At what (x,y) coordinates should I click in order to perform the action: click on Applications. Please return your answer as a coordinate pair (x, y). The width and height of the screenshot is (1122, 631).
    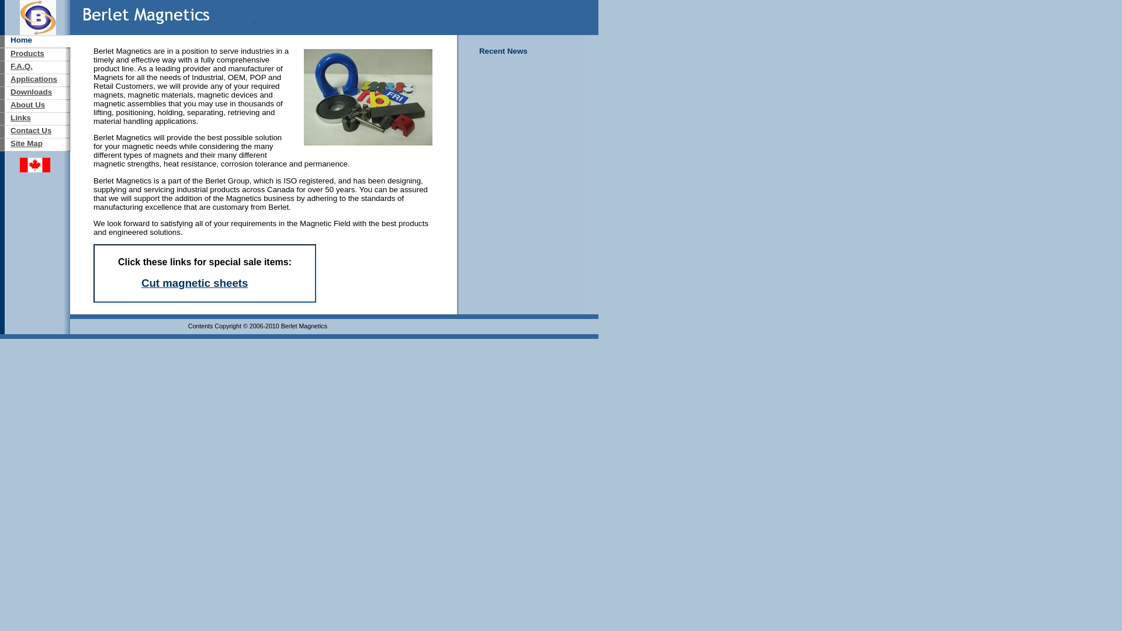
    Looking at the image, I should click on (34, 79).